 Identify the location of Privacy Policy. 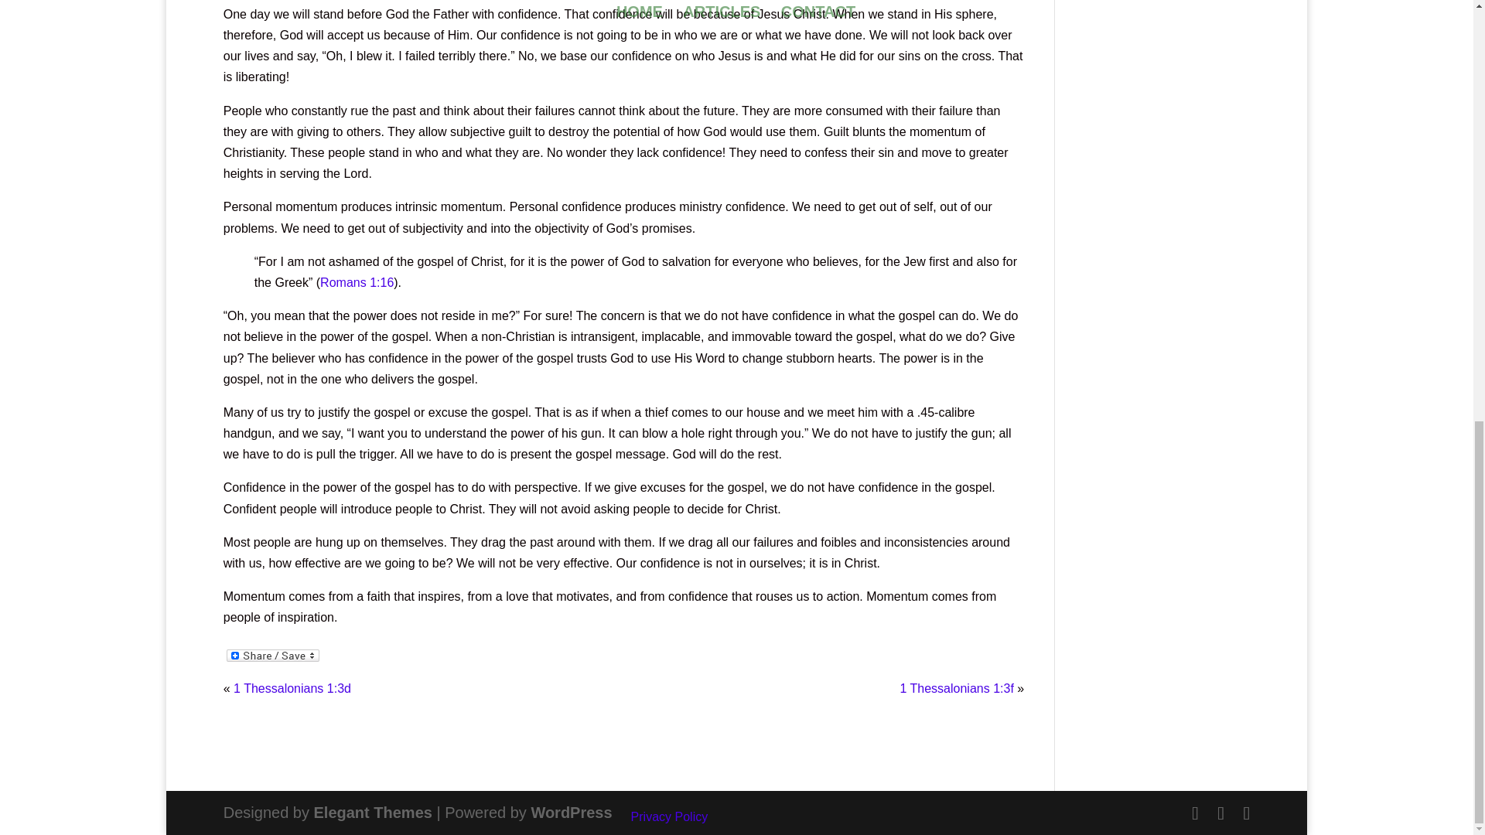
(670, 816).